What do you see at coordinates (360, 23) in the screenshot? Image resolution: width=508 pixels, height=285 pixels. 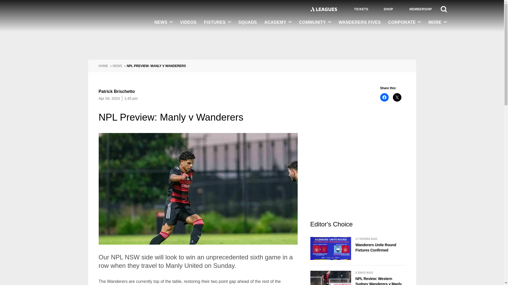 I see `WANDERERS FIVES` at bounding box center [360, 23].